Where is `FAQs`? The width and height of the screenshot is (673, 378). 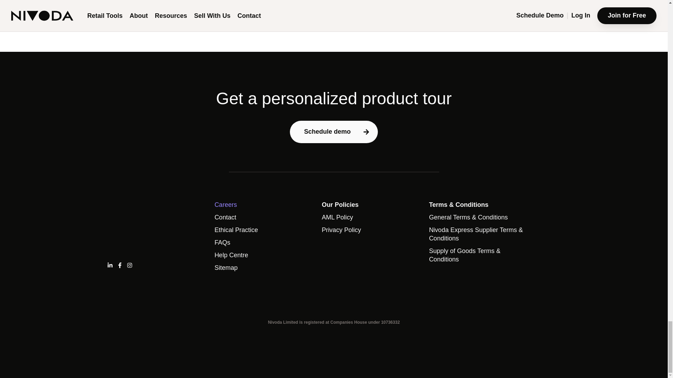 FAQs is located at coordinates (264, 243).